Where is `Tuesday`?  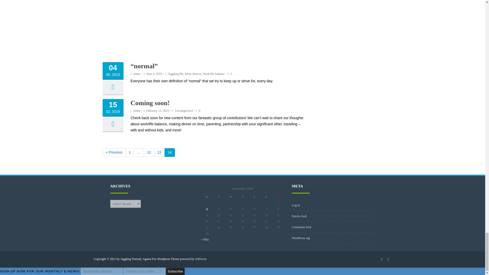 Tuesday is located at coordinates (219, 197).